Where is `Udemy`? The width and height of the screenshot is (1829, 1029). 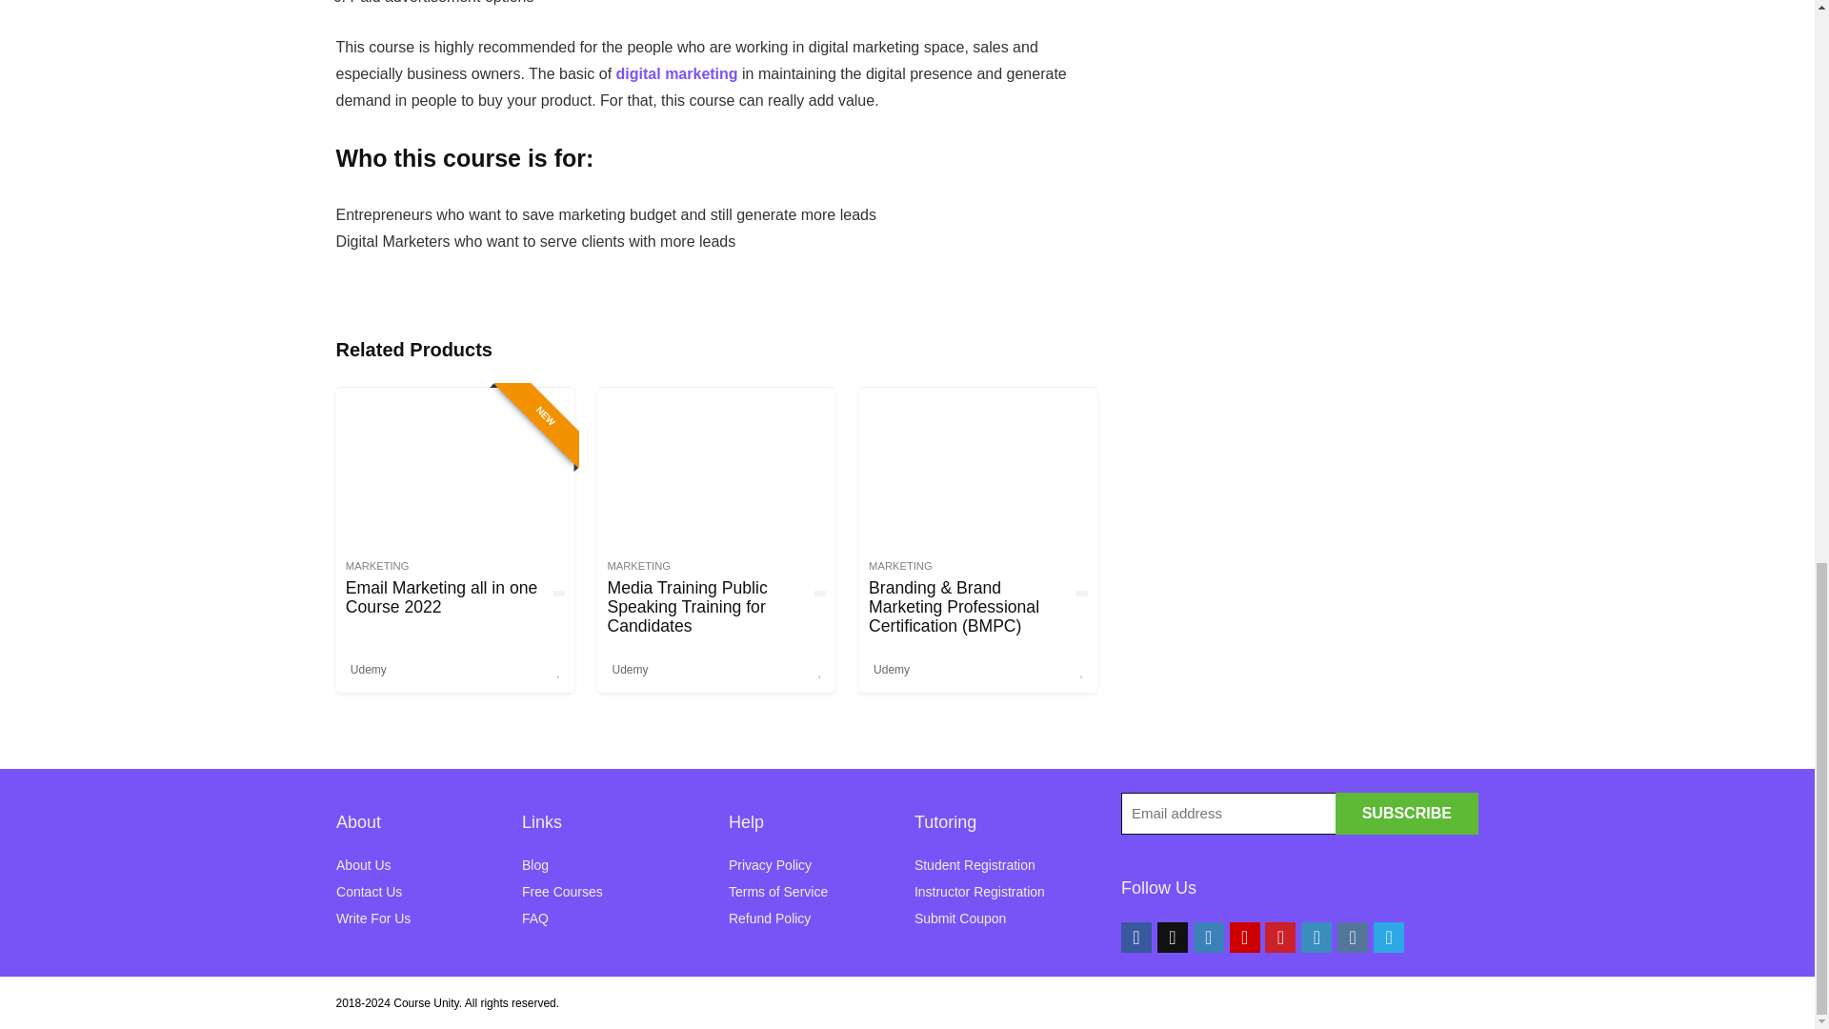 Udemy is located at coordinates (368, 669).